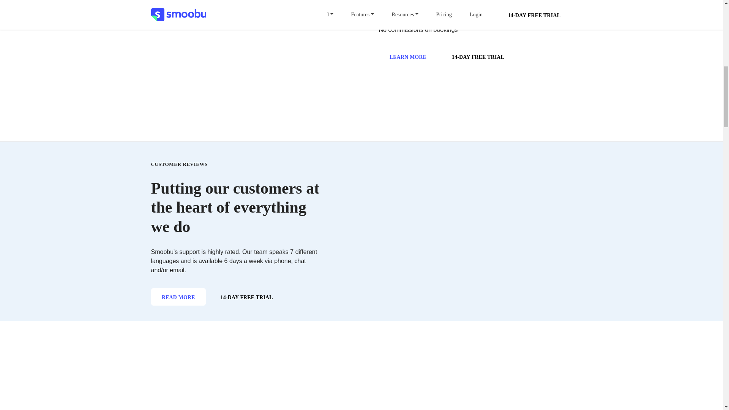 Image resolution: width=729 pixels, height=410 pixels. I want to click on 14-DAY FREE TRIAL, so click(478, 56).